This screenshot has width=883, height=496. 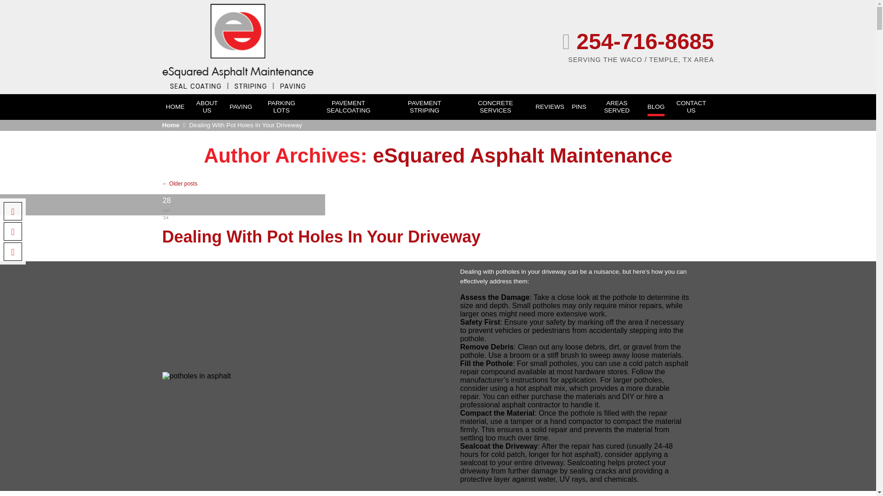 I want to click on 254-716-8685, so click(x=519, y=41).